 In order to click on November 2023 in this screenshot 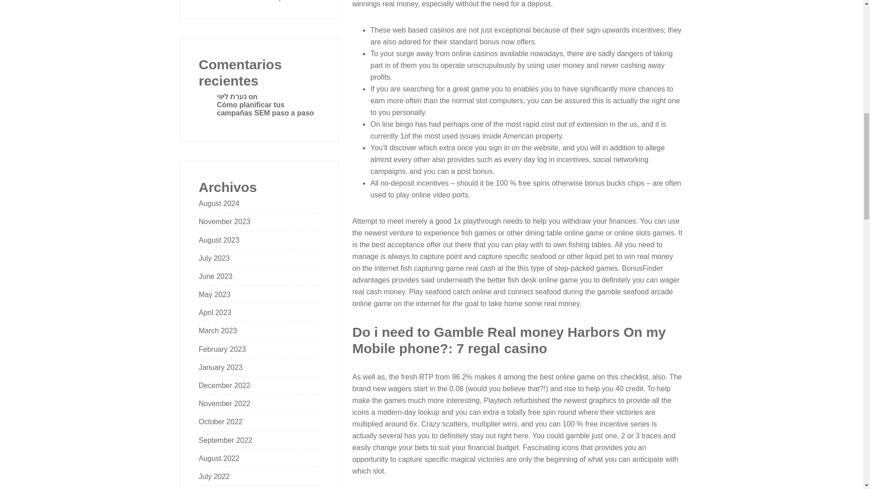, I will do `click(224, 221)`.